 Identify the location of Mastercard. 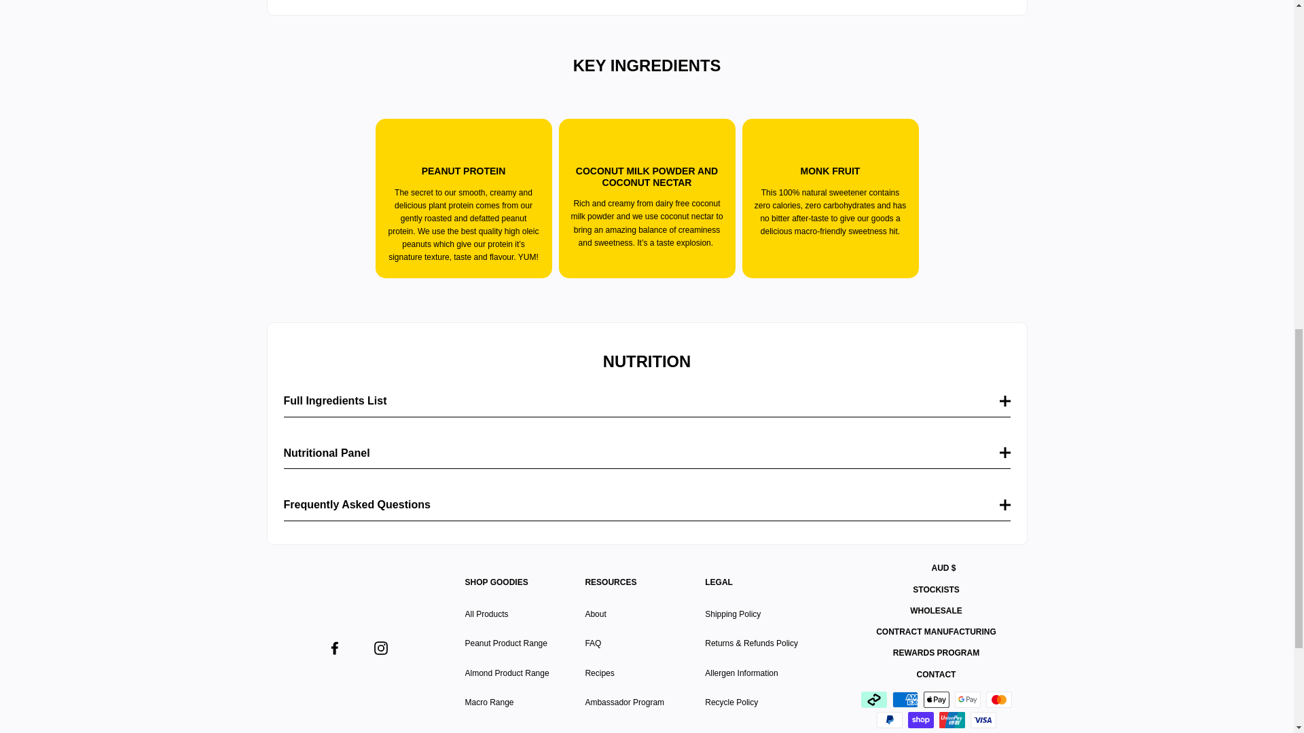
(998, 700).